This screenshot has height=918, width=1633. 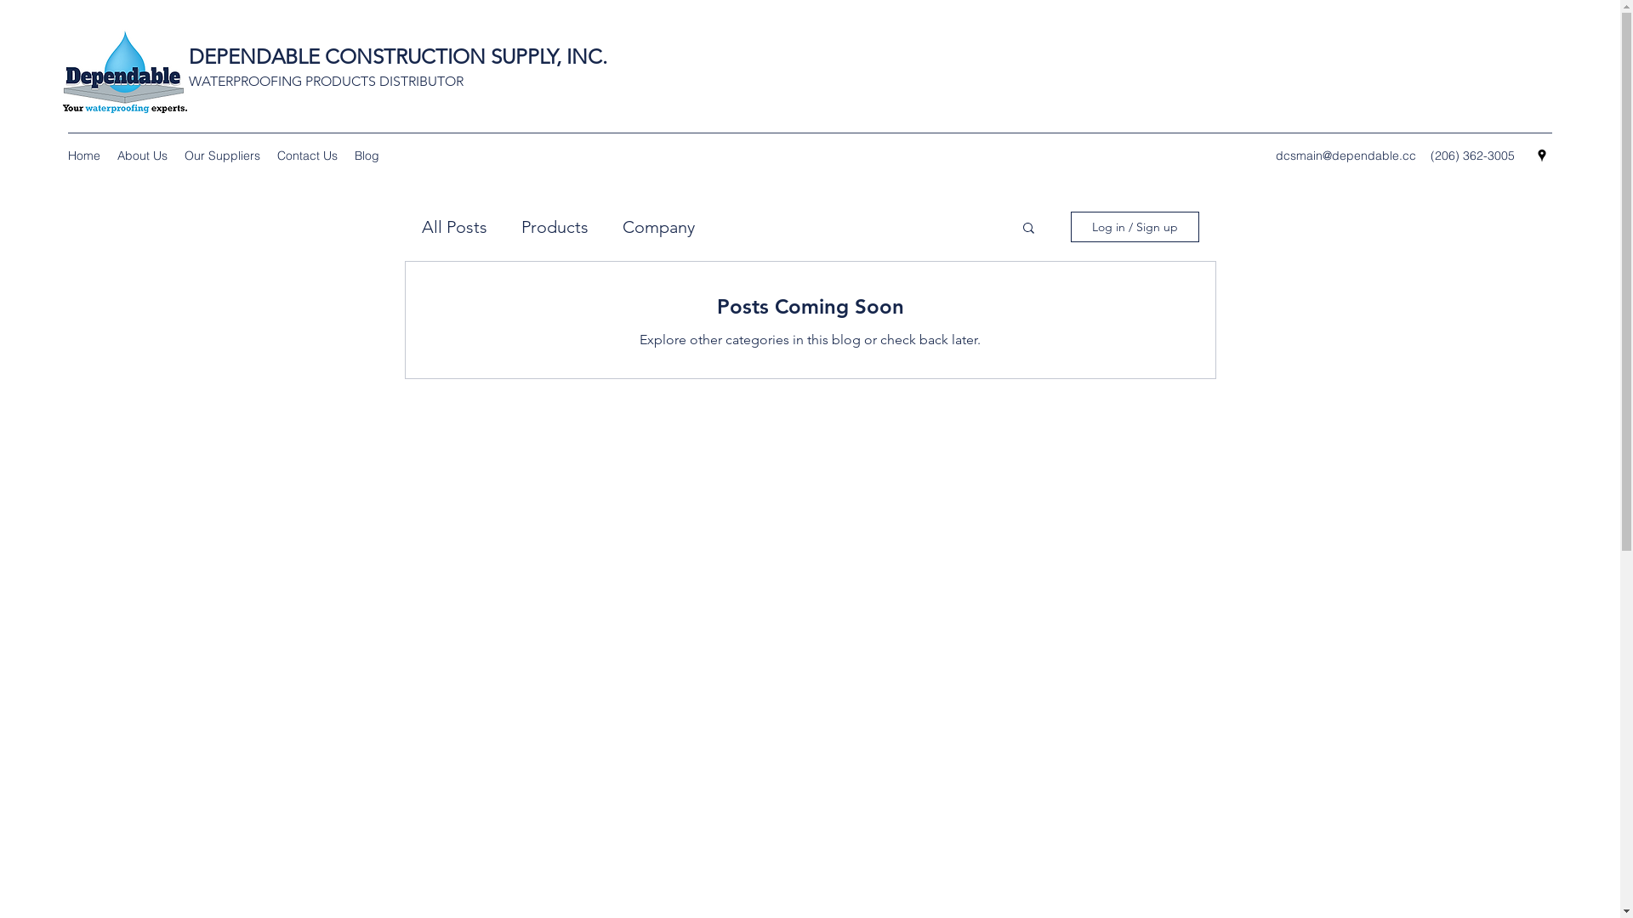 I want to click on Home, so click(x=84, y=156).